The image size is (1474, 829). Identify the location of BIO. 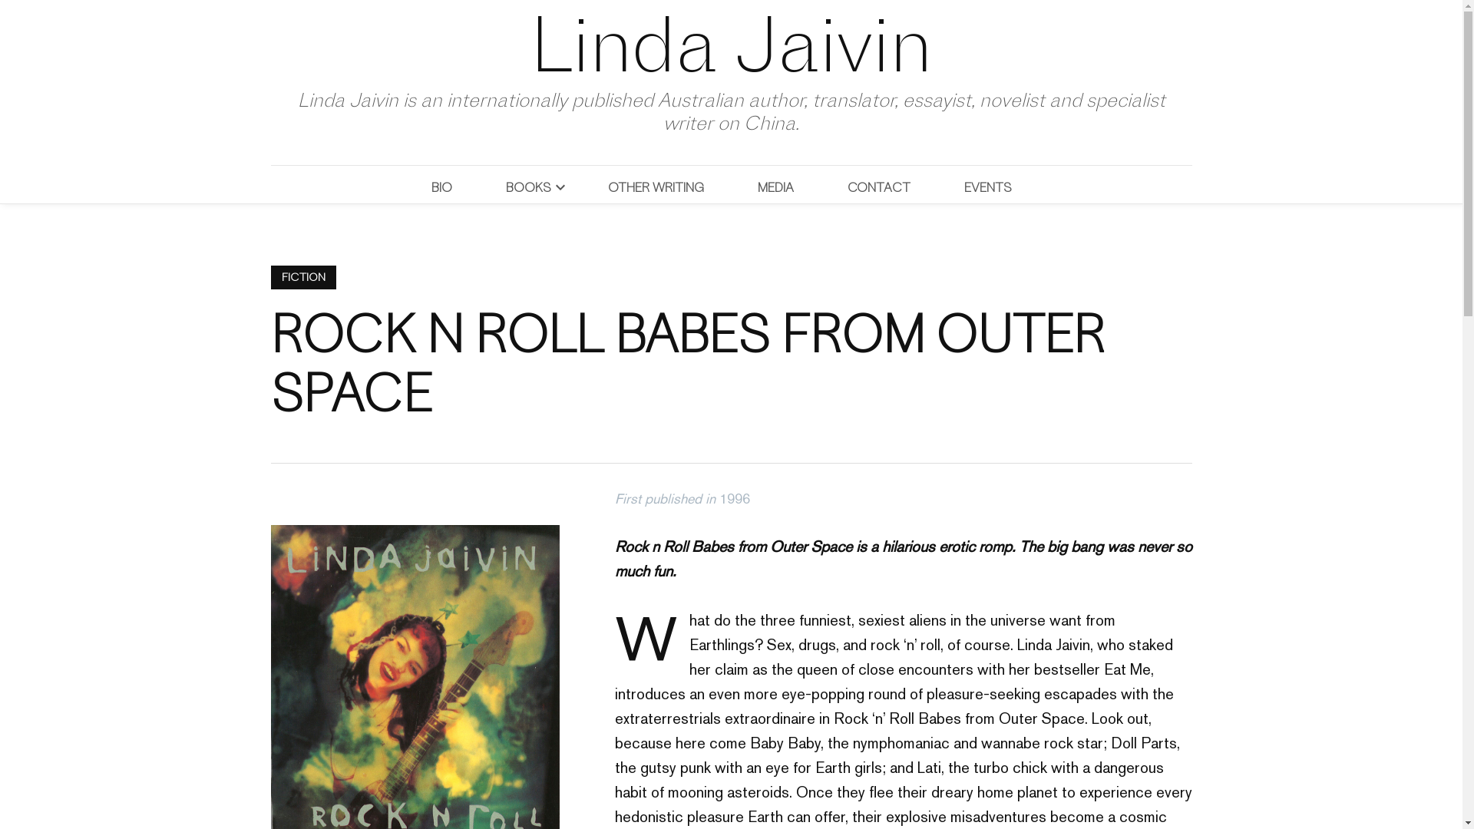
(450, 187).